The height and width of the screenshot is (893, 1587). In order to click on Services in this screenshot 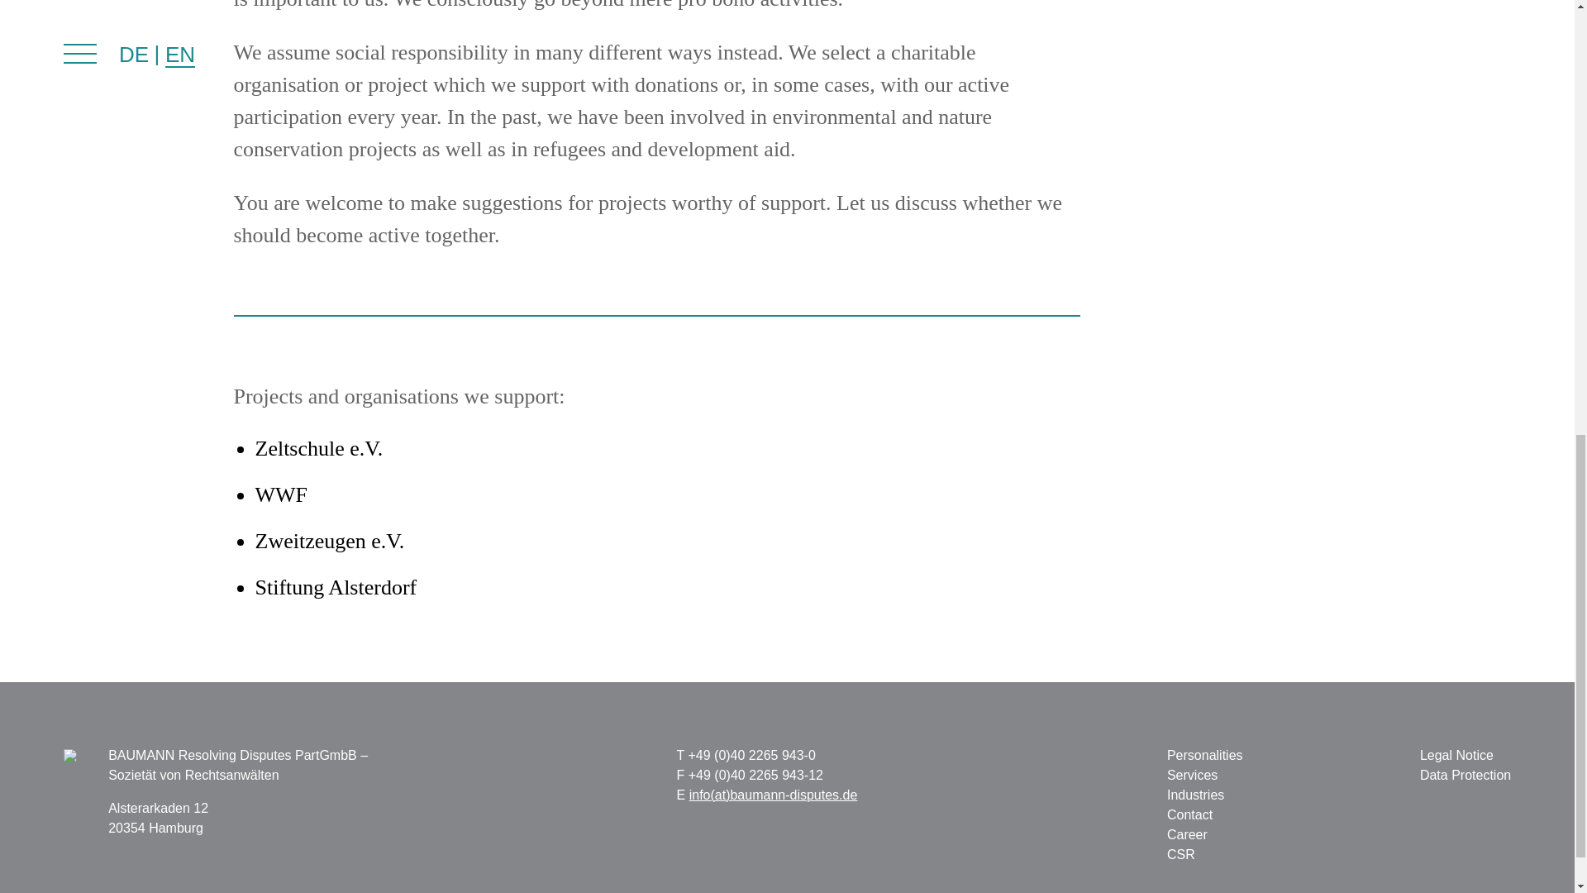, I will do `click(1192, 775)`.